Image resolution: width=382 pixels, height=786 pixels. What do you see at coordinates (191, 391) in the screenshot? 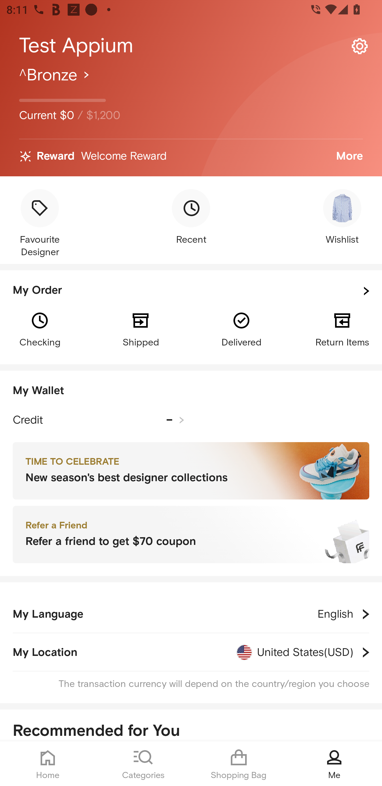
I see `My Wallet` at bounding box center [191, 391].